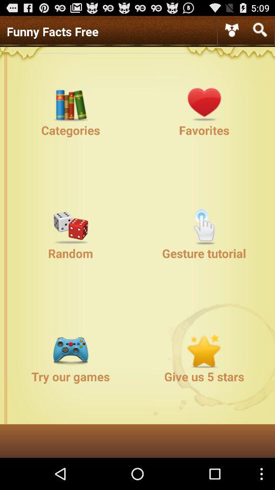 Image resolution: width=275 pixels, height=490 pixels. What do you see at coordinates (232, 30) in the screenshot?
I see `share` at bounding box center [232, 30].